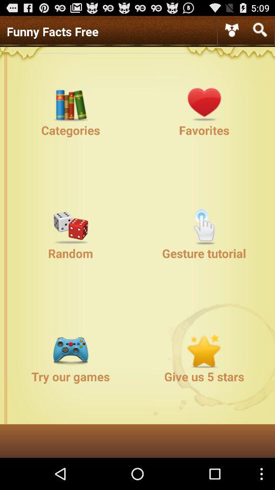 Image resolution: width=275 pixels, height=490 pixels. What do you see at coordinates (232, 30) in the screenshot?
I see `share` at bounding box center [232, 30].